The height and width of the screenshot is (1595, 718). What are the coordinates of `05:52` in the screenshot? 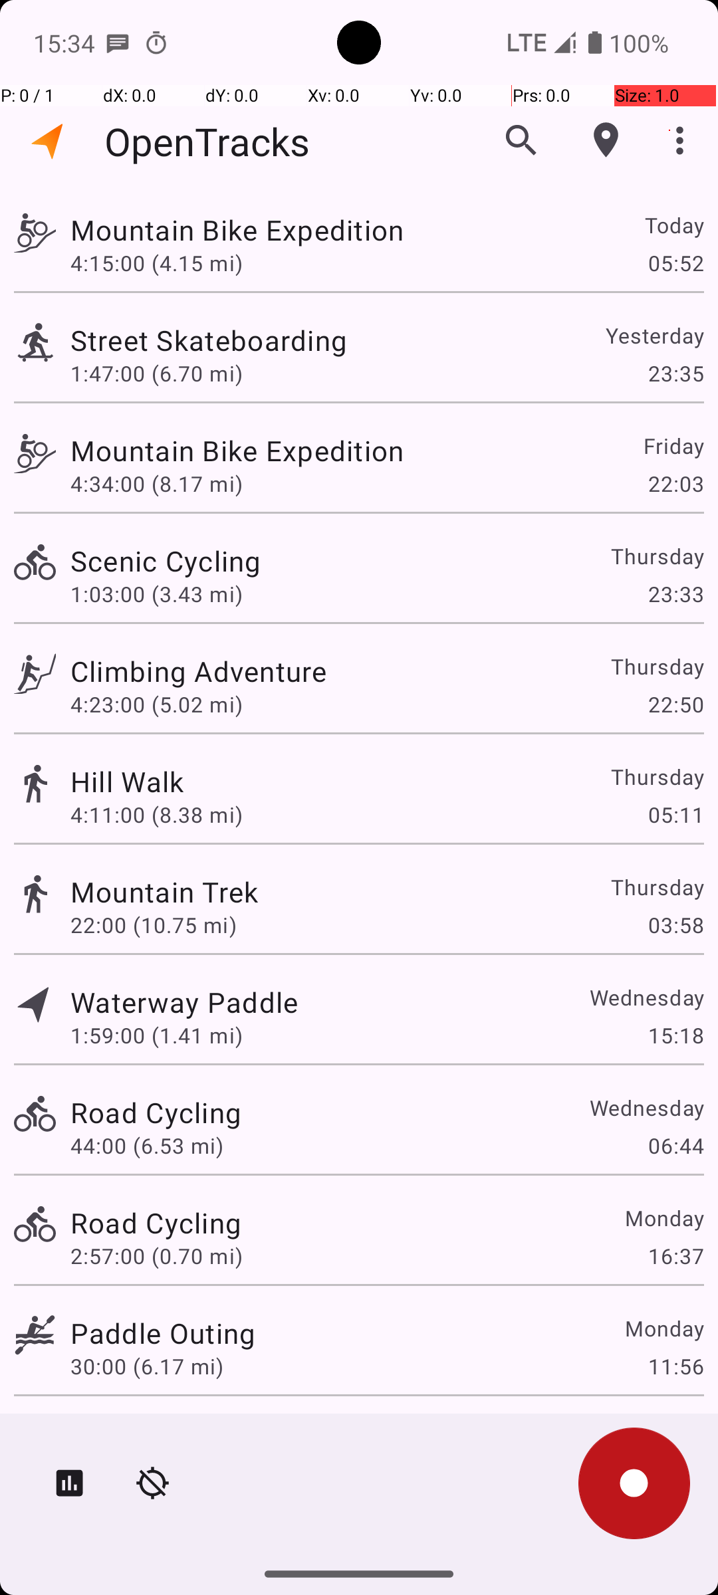 It's located at (675, 263).